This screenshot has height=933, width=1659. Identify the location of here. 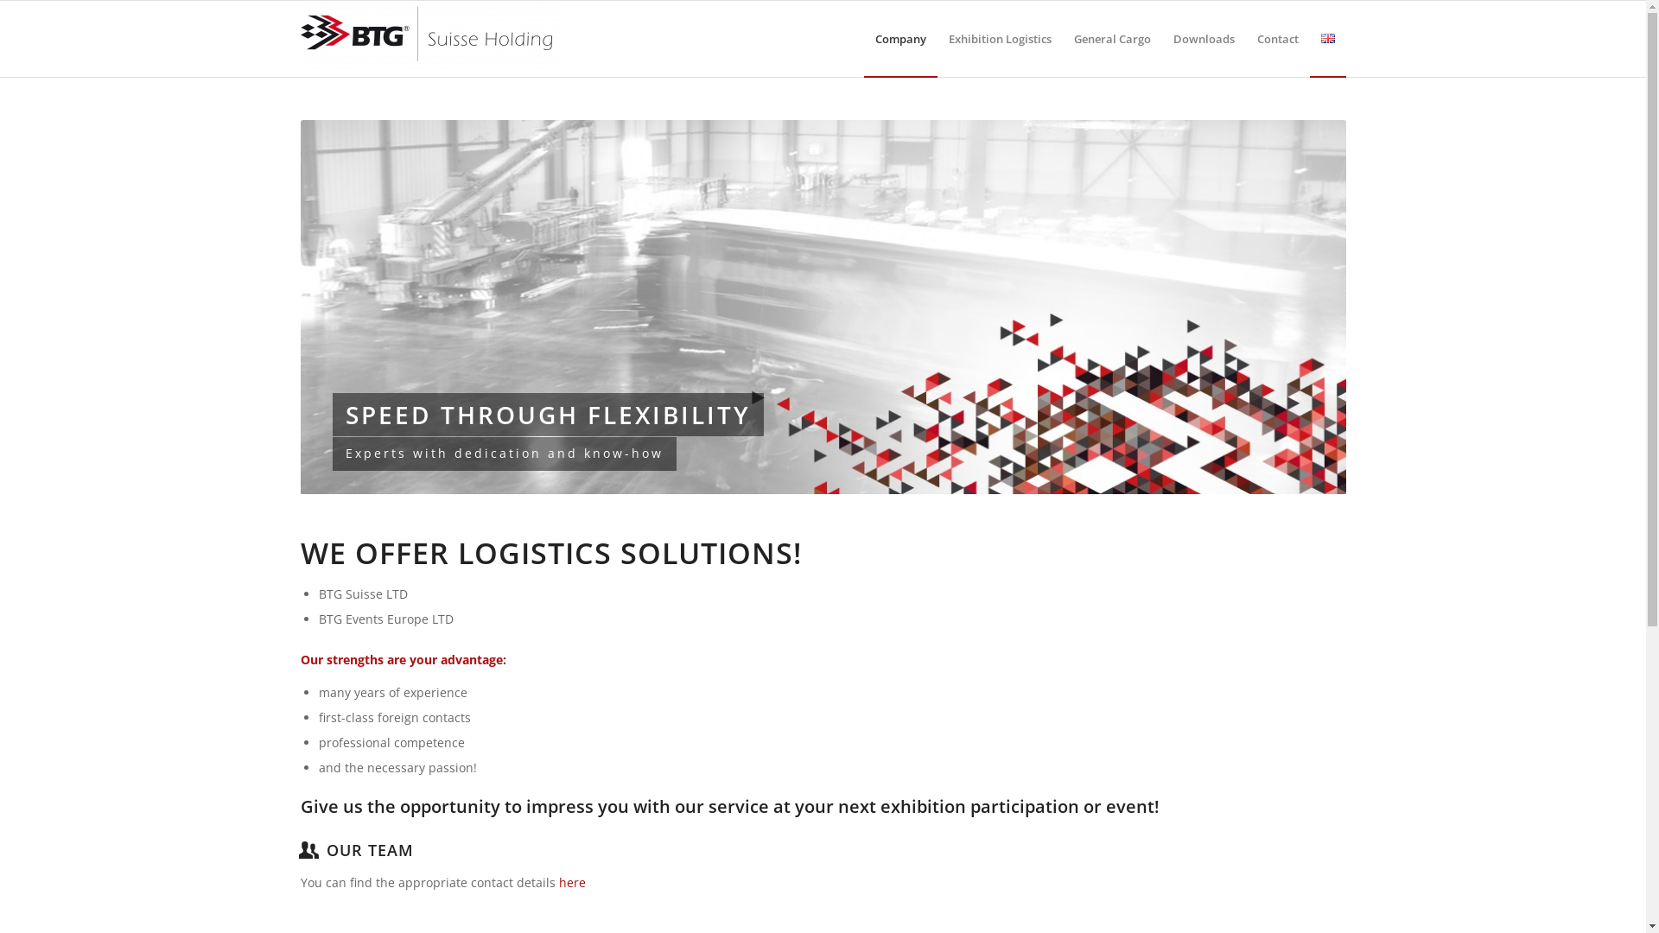
(572, 883).